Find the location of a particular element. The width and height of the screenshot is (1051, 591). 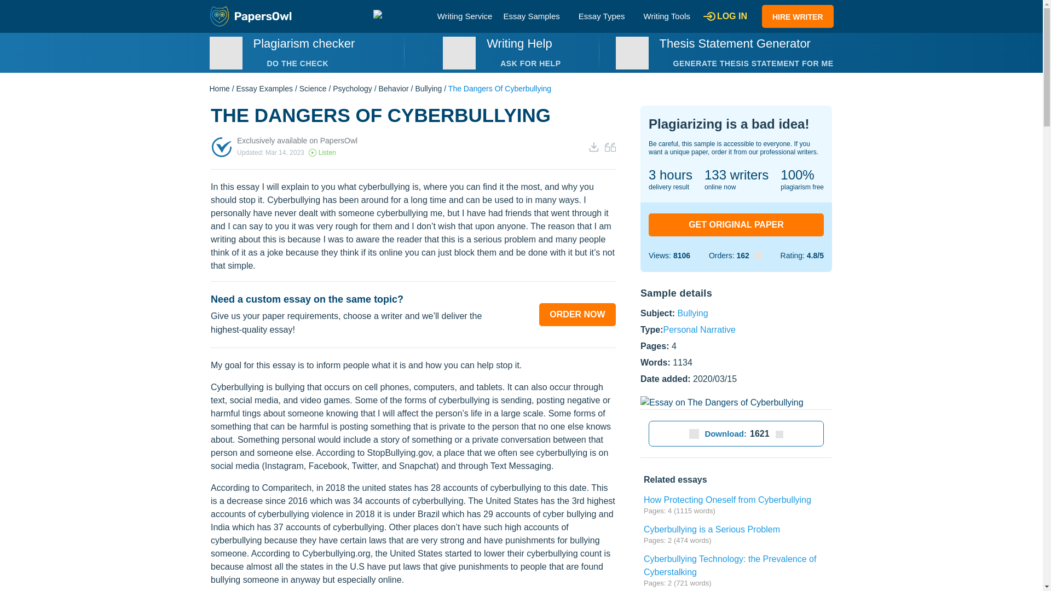

The Dangers of Cyberbullying is located at coordinates (721, 403).